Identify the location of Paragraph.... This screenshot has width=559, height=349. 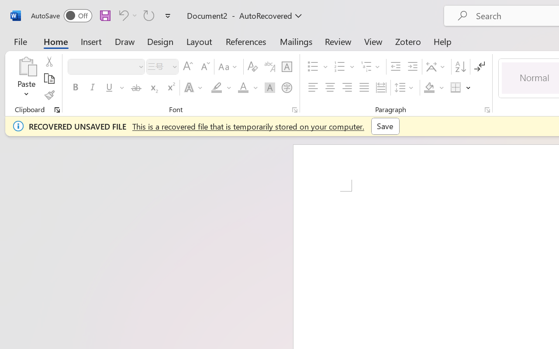
(487, 110).